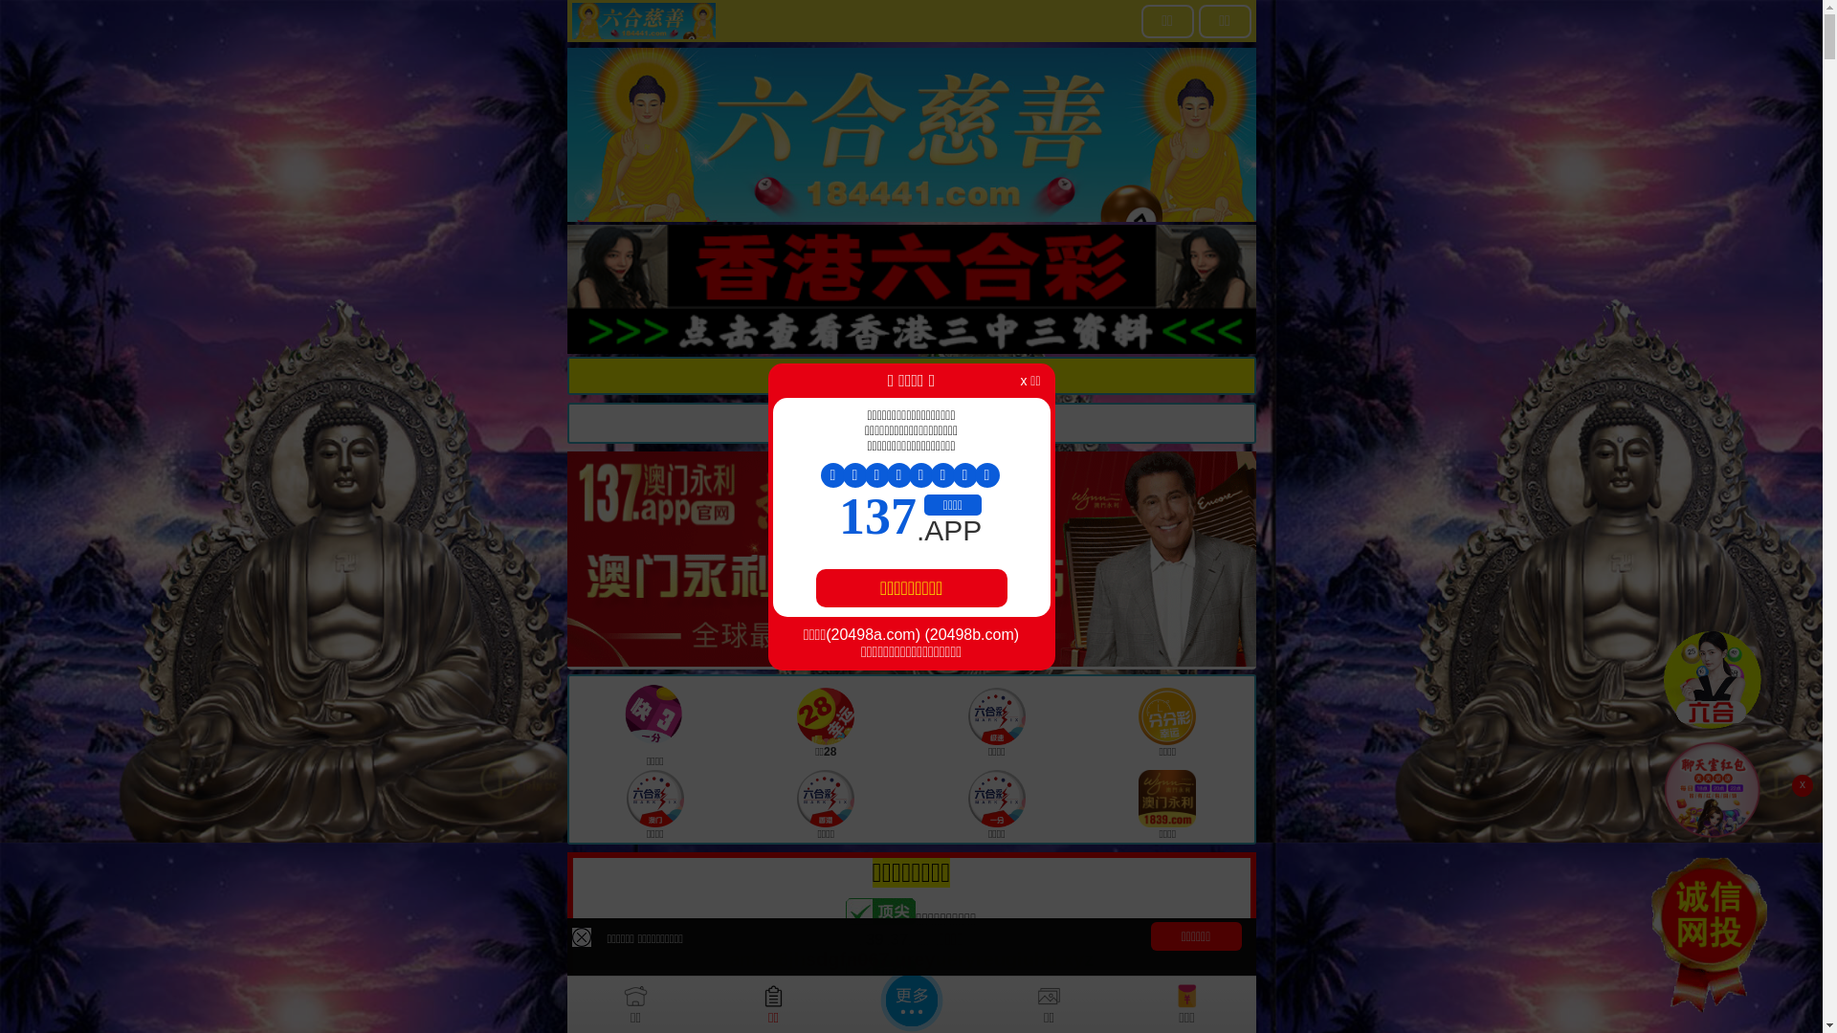 The width and height of the screenshot is (1837, 1033). What do you see at coordinates (1803, 786) in the screenshot?
I see `x` at bounding box center [1803, 786].